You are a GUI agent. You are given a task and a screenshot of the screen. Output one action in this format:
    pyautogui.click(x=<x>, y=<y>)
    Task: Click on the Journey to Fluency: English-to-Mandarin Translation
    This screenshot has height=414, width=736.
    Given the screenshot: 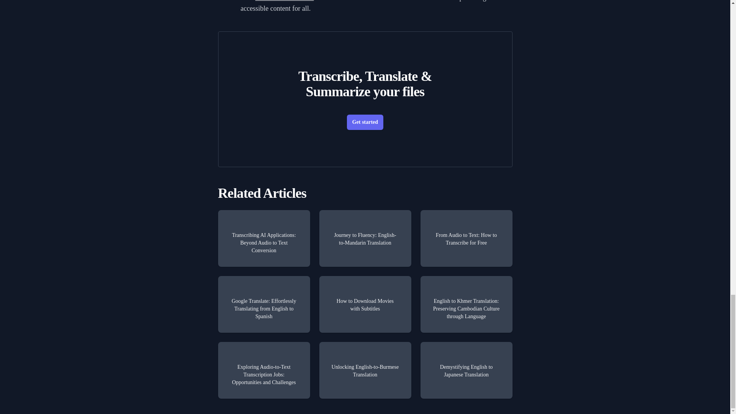 What is the action you would take?
    pyautogui.click(x=365, y=238)
    